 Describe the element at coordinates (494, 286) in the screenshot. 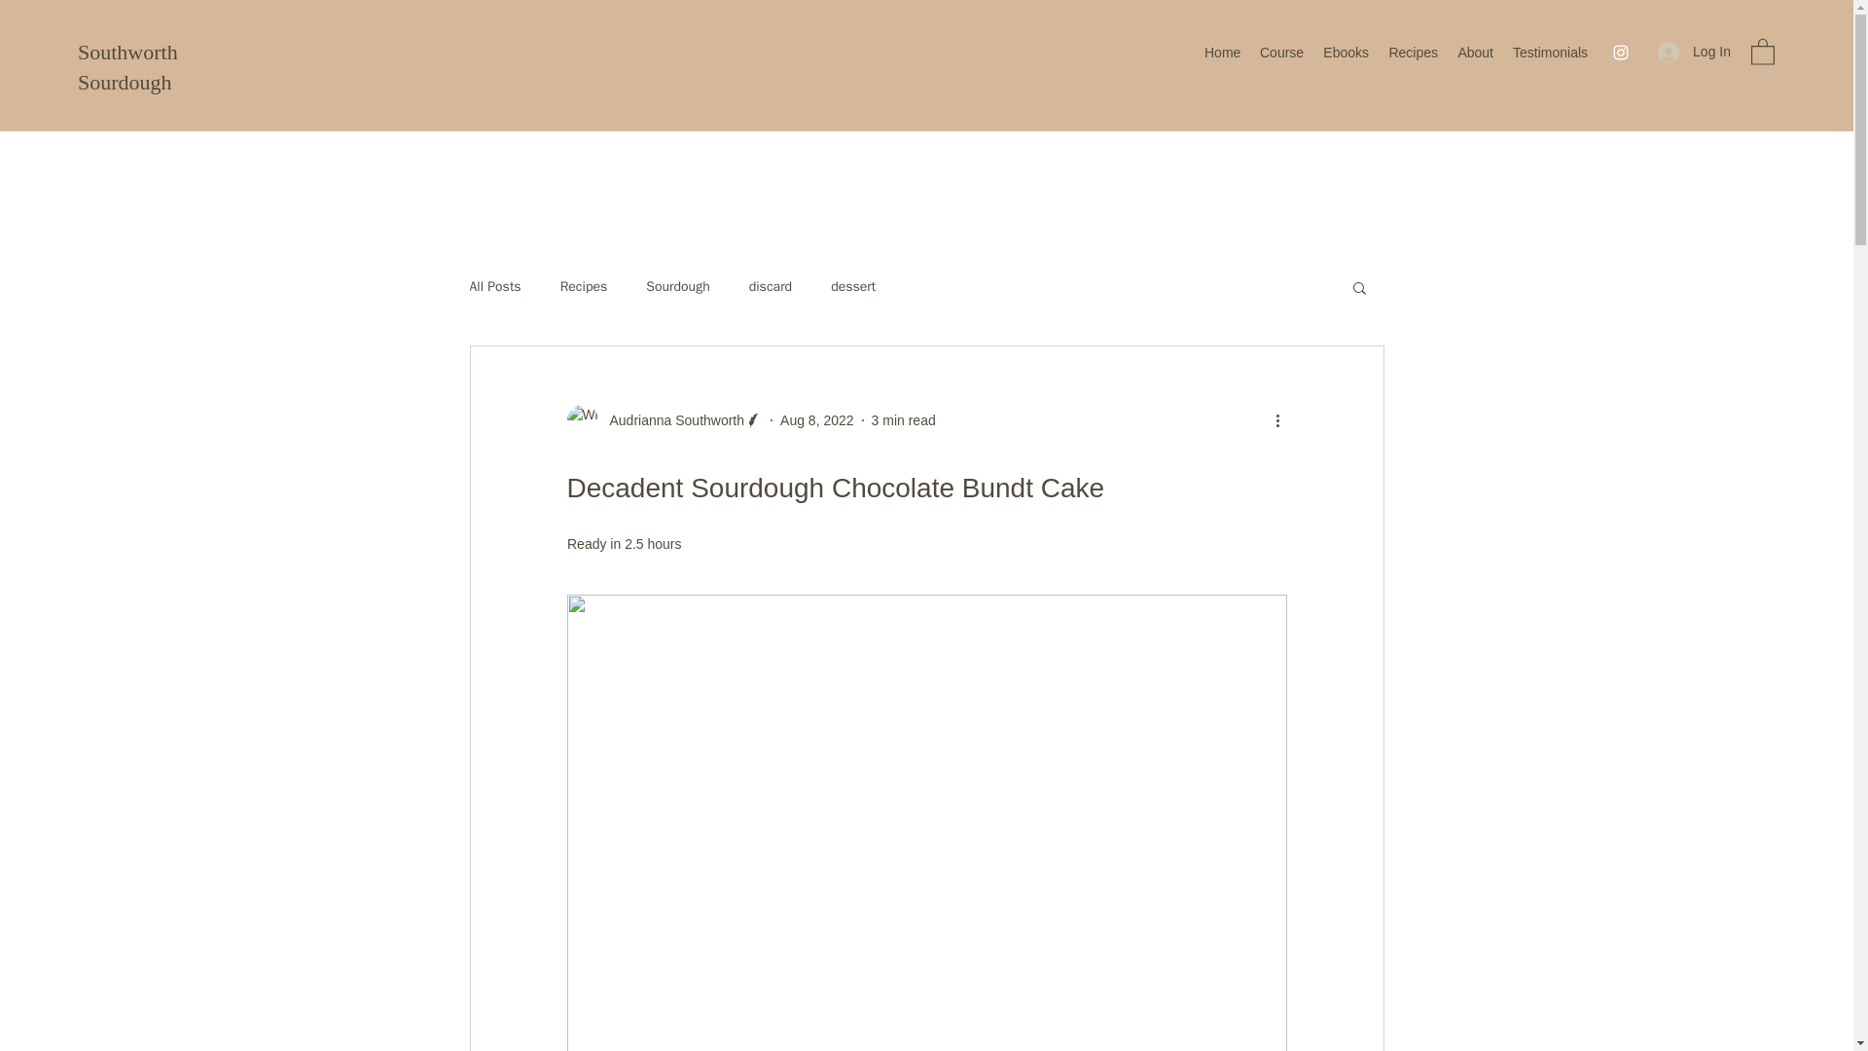

I see `All Posts` at that location.